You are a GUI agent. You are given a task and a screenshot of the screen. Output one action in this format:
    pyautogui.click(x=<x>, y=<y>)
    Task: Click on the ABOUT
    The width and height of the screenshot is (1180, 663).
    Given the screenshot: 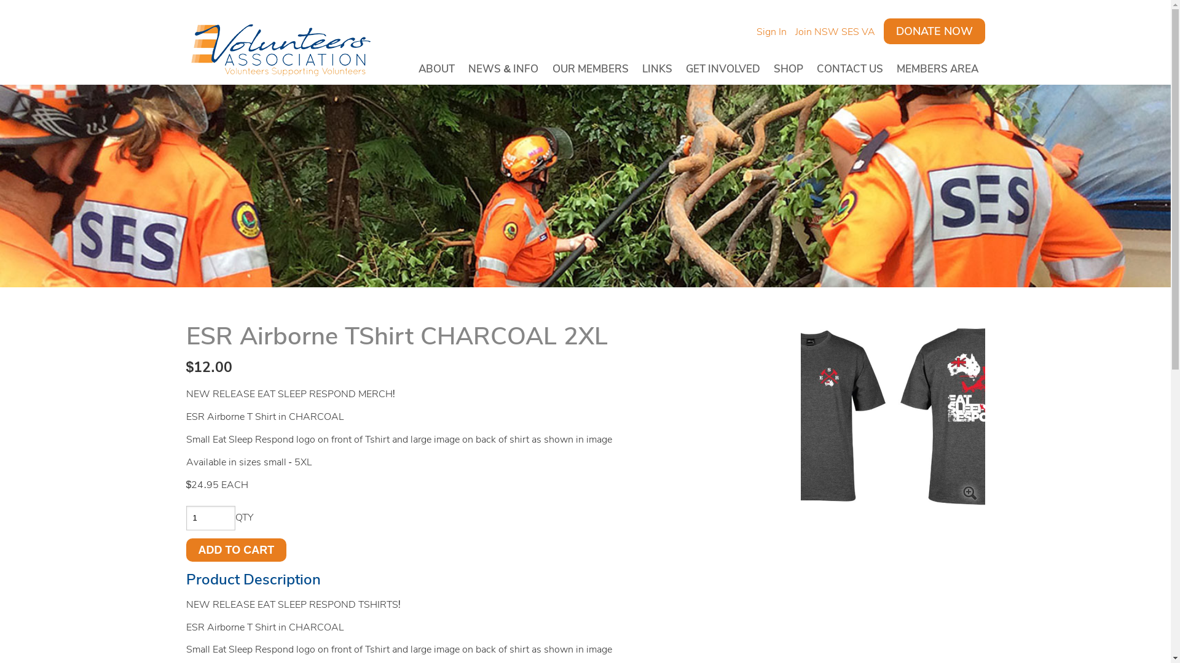 What is the action you would take?
    pyautogui.click(x=436, y=71)
    